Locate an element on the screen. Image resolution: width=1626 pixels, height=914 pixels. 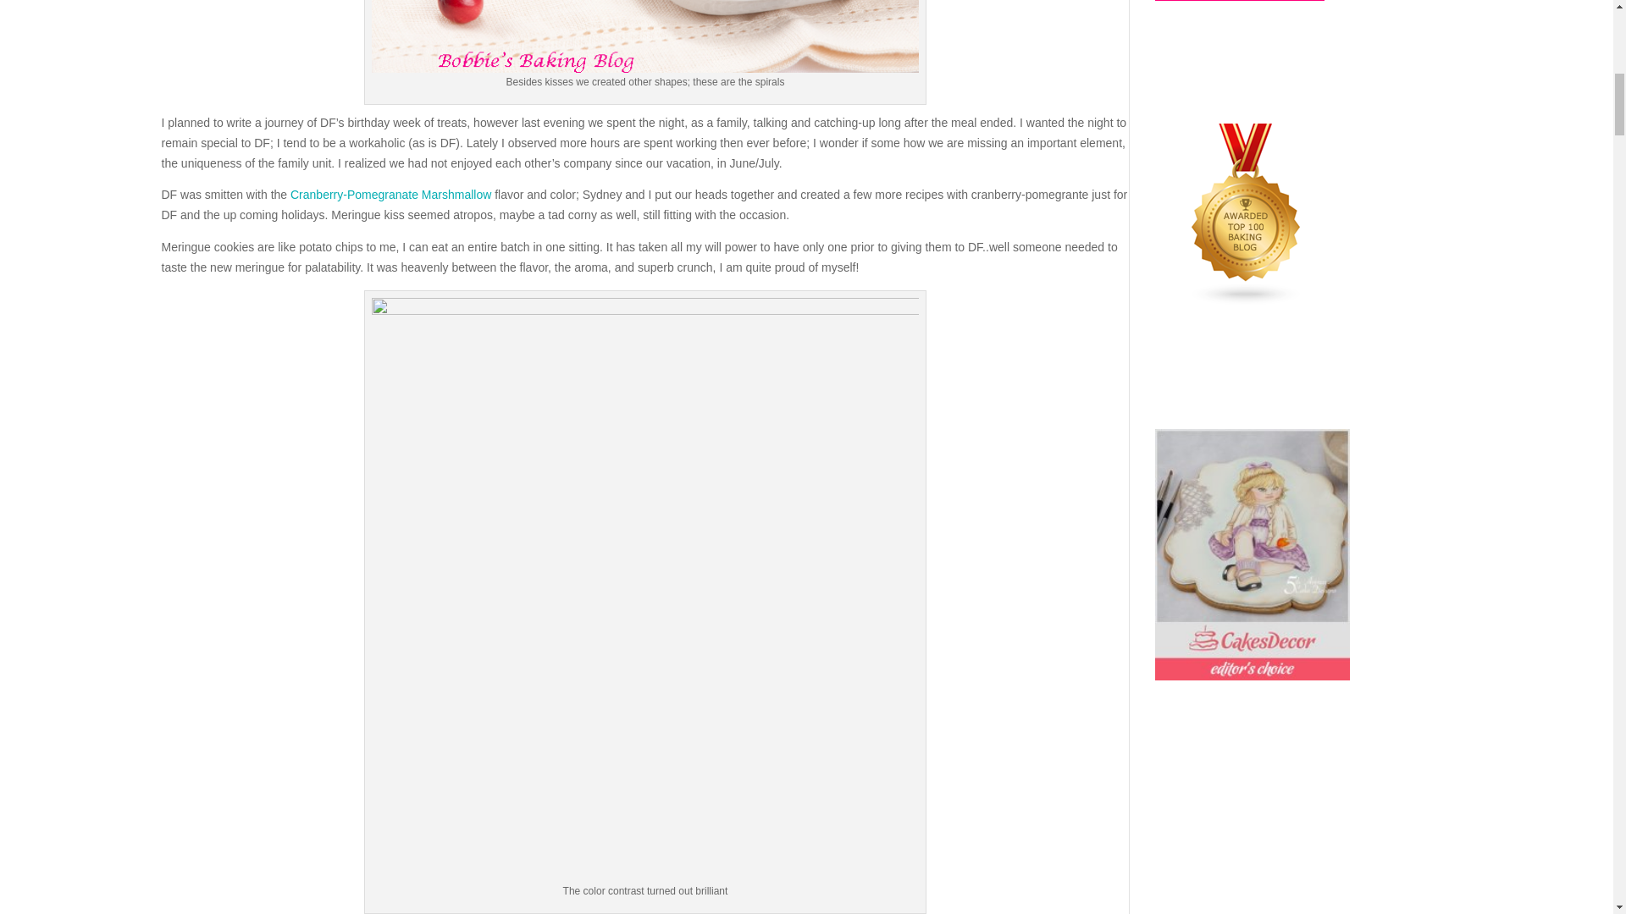
meringue4828 is located at coordinates (645, 36).